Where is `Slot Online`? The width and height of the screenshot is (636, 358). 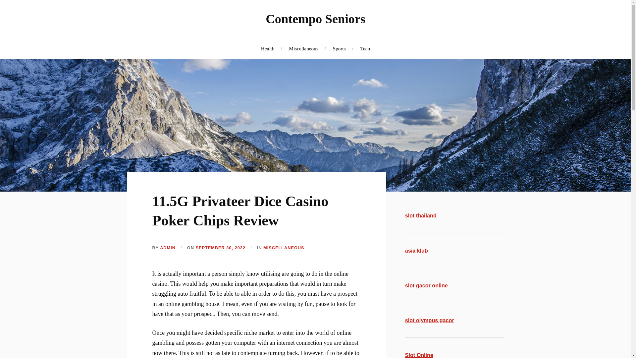 Slot Online is located at coordinates (419, 355).